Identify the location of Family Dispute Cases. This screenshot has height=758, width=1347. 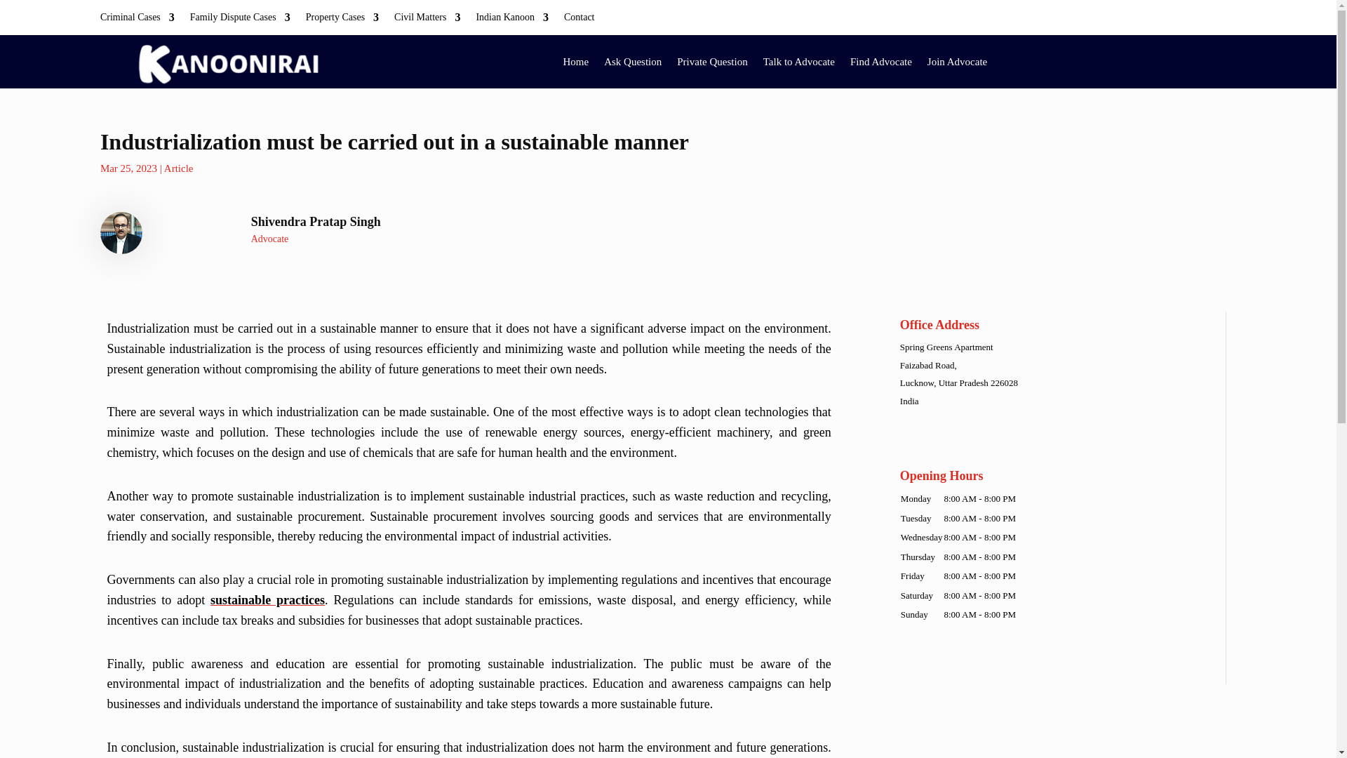
(240, 20).